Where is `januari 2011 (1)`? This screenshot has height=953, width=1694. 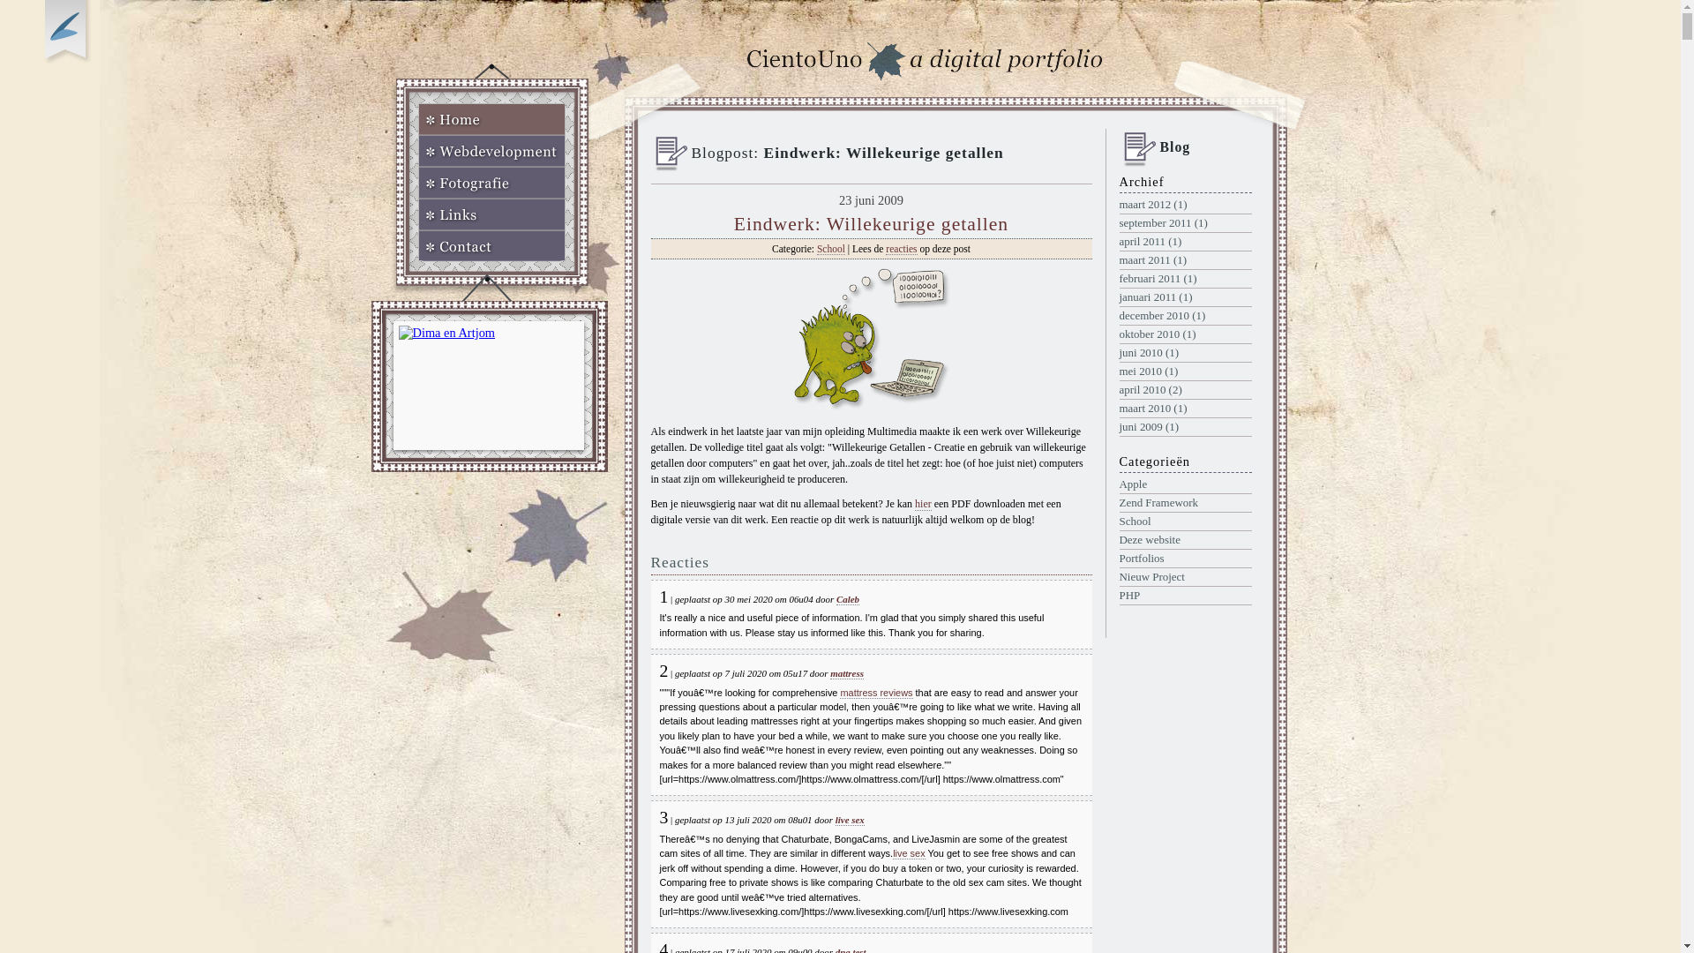
januari 2011 (1) is located at coordinates (1185, 297).